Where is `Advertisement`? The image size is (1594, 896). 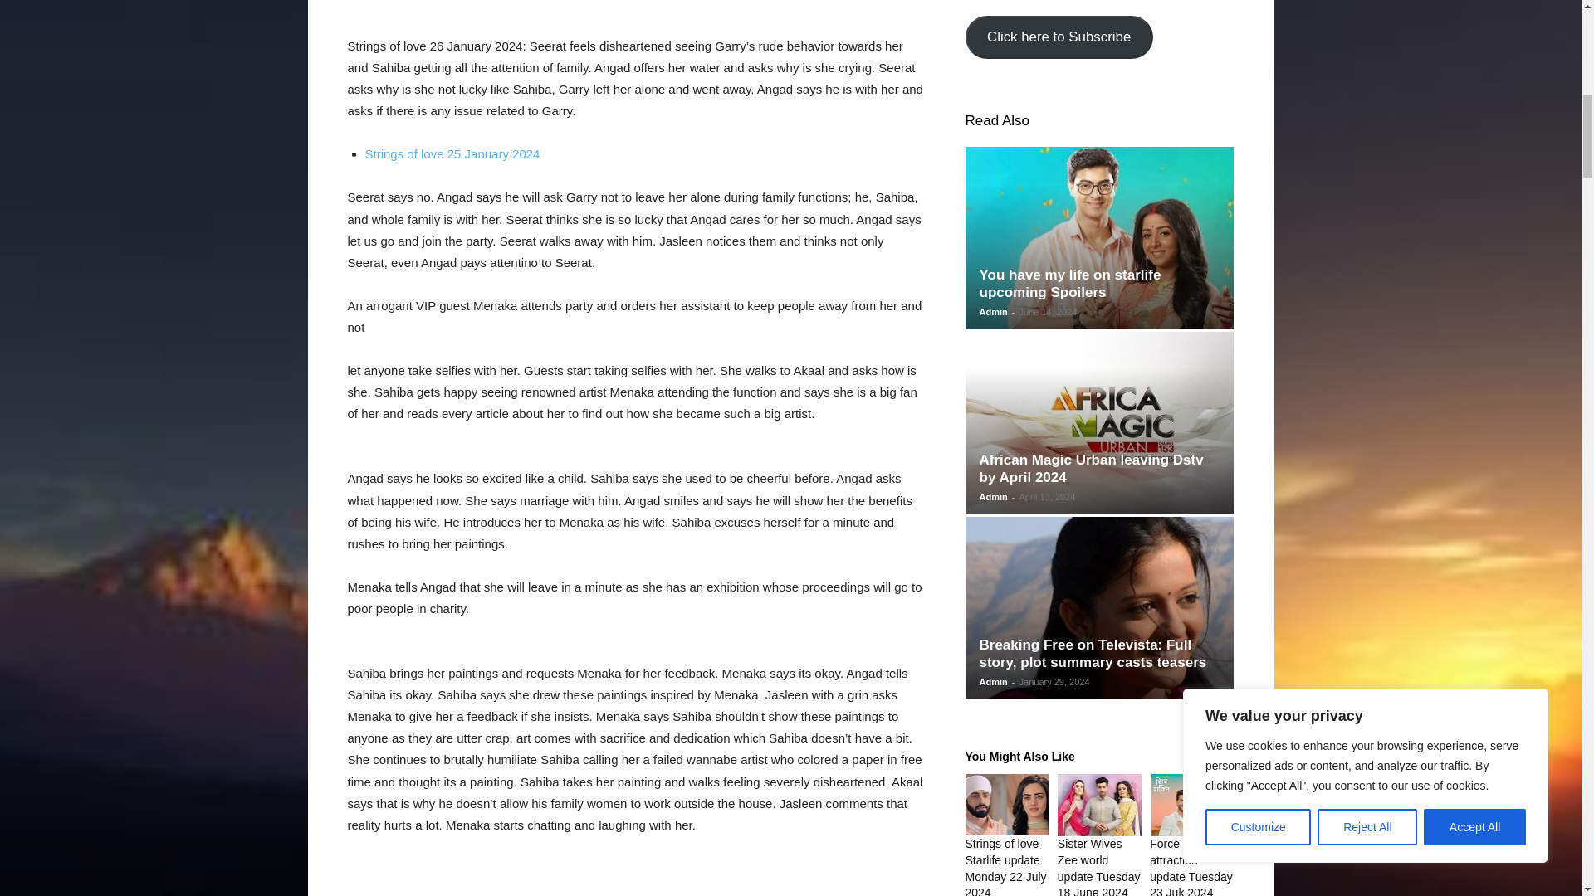
Advertisement is located at coordinates (636, 18).